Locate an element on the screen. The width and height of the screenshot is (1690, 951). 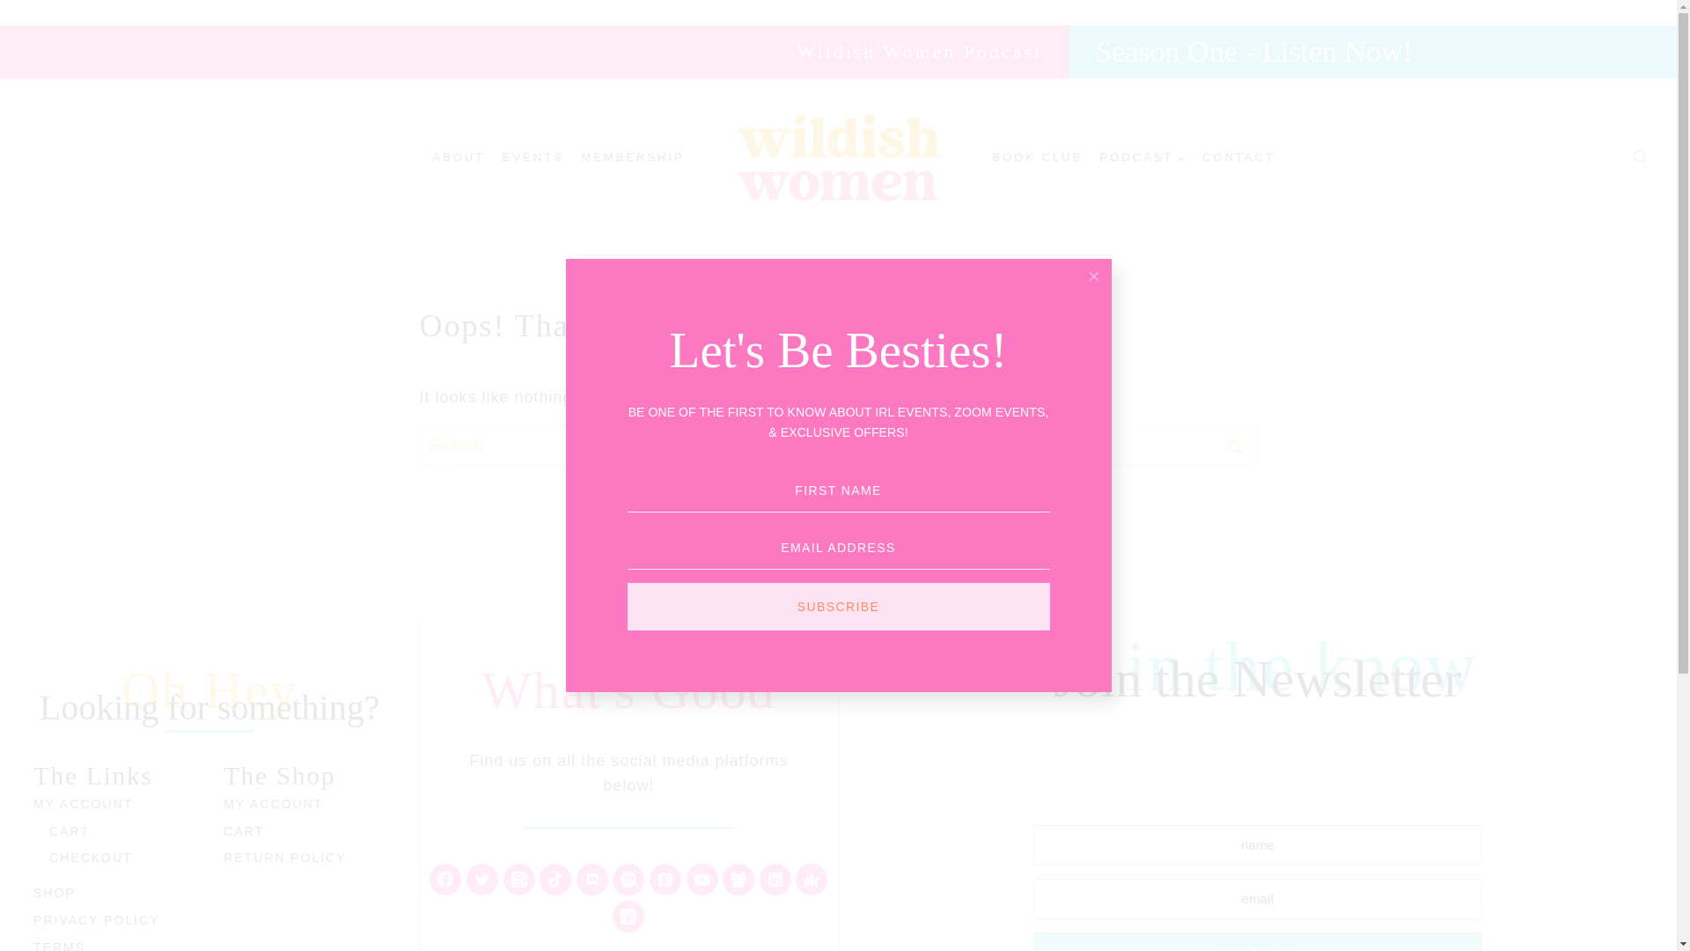
BOOK CLUB is located at coordinates (1037, 157).